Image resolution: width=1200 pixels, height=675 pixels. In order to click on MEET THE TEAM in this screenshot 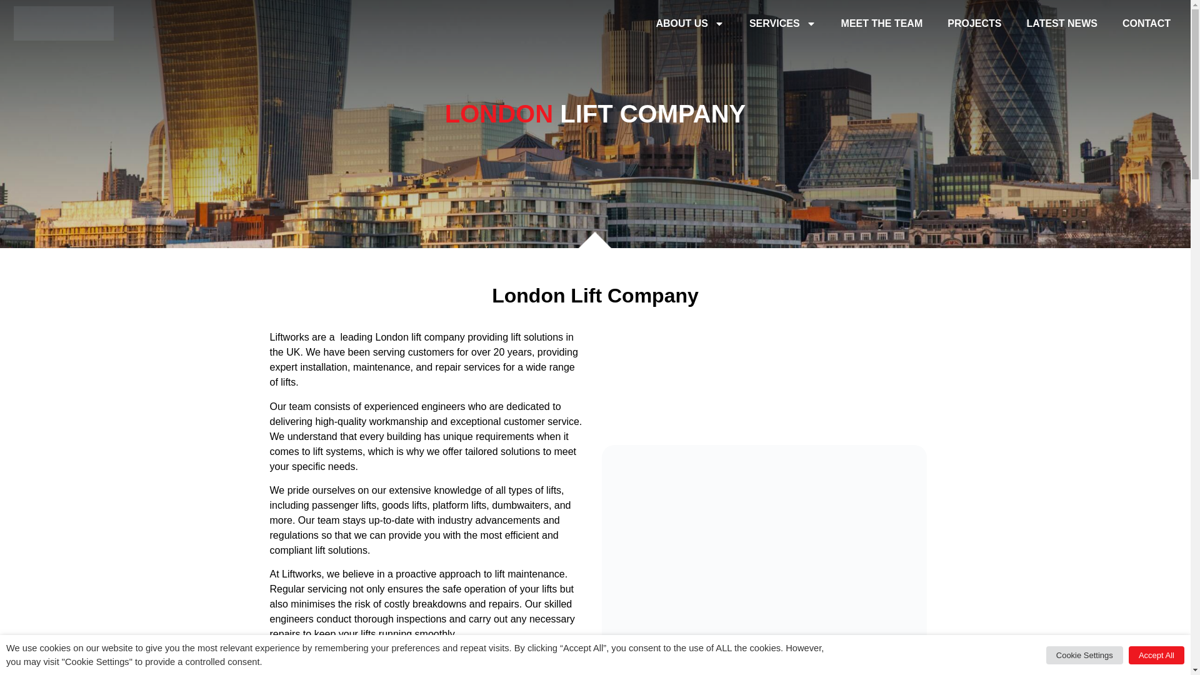, I will do `click(882, 24)`.